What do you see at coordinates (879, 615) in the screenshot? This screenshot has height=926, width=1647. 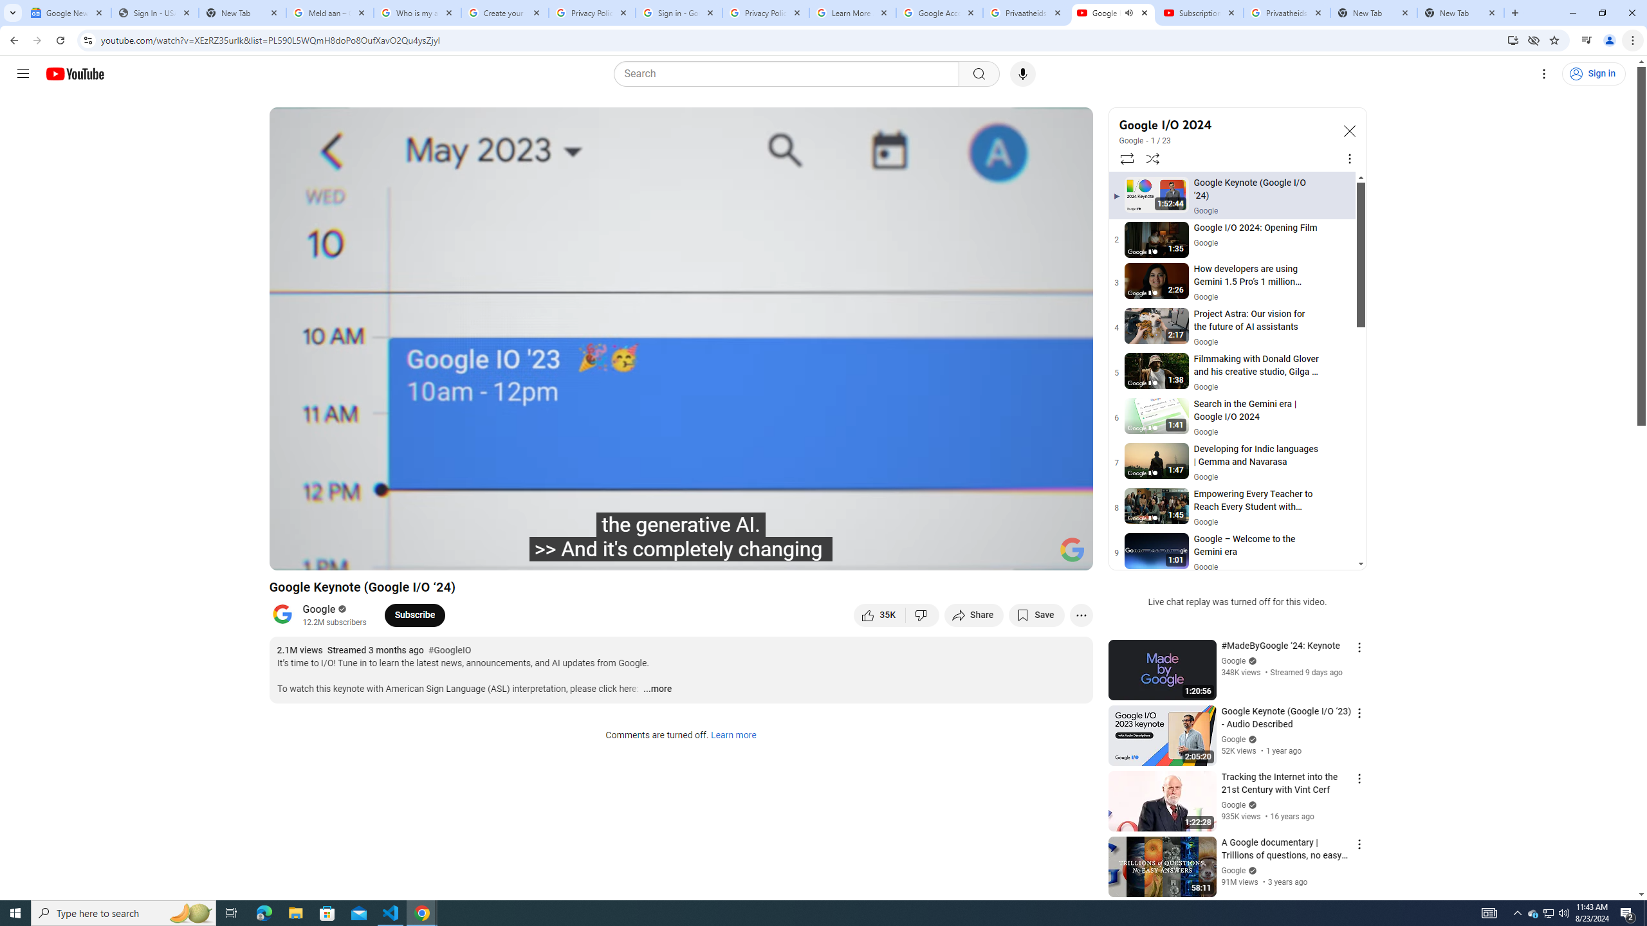 I see `like this video along with 35,367 other people` at bounding box center [879, 615].